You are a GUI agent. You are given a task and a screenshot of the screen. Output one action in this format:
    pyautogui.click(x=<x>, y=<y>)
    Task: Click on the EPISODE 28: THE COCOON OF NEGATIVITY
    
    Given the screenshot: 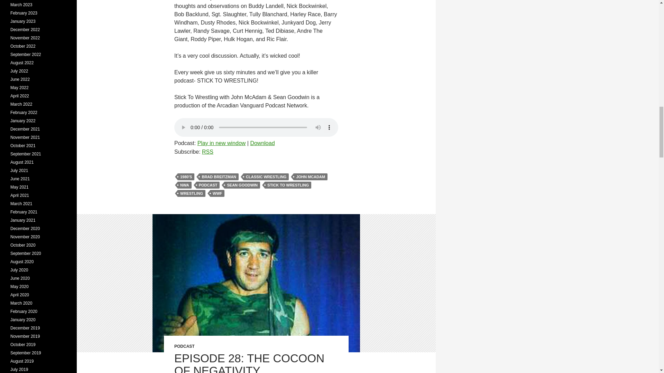 What is the action you would take?
    pyautogui.click(x=249, y=363)
    